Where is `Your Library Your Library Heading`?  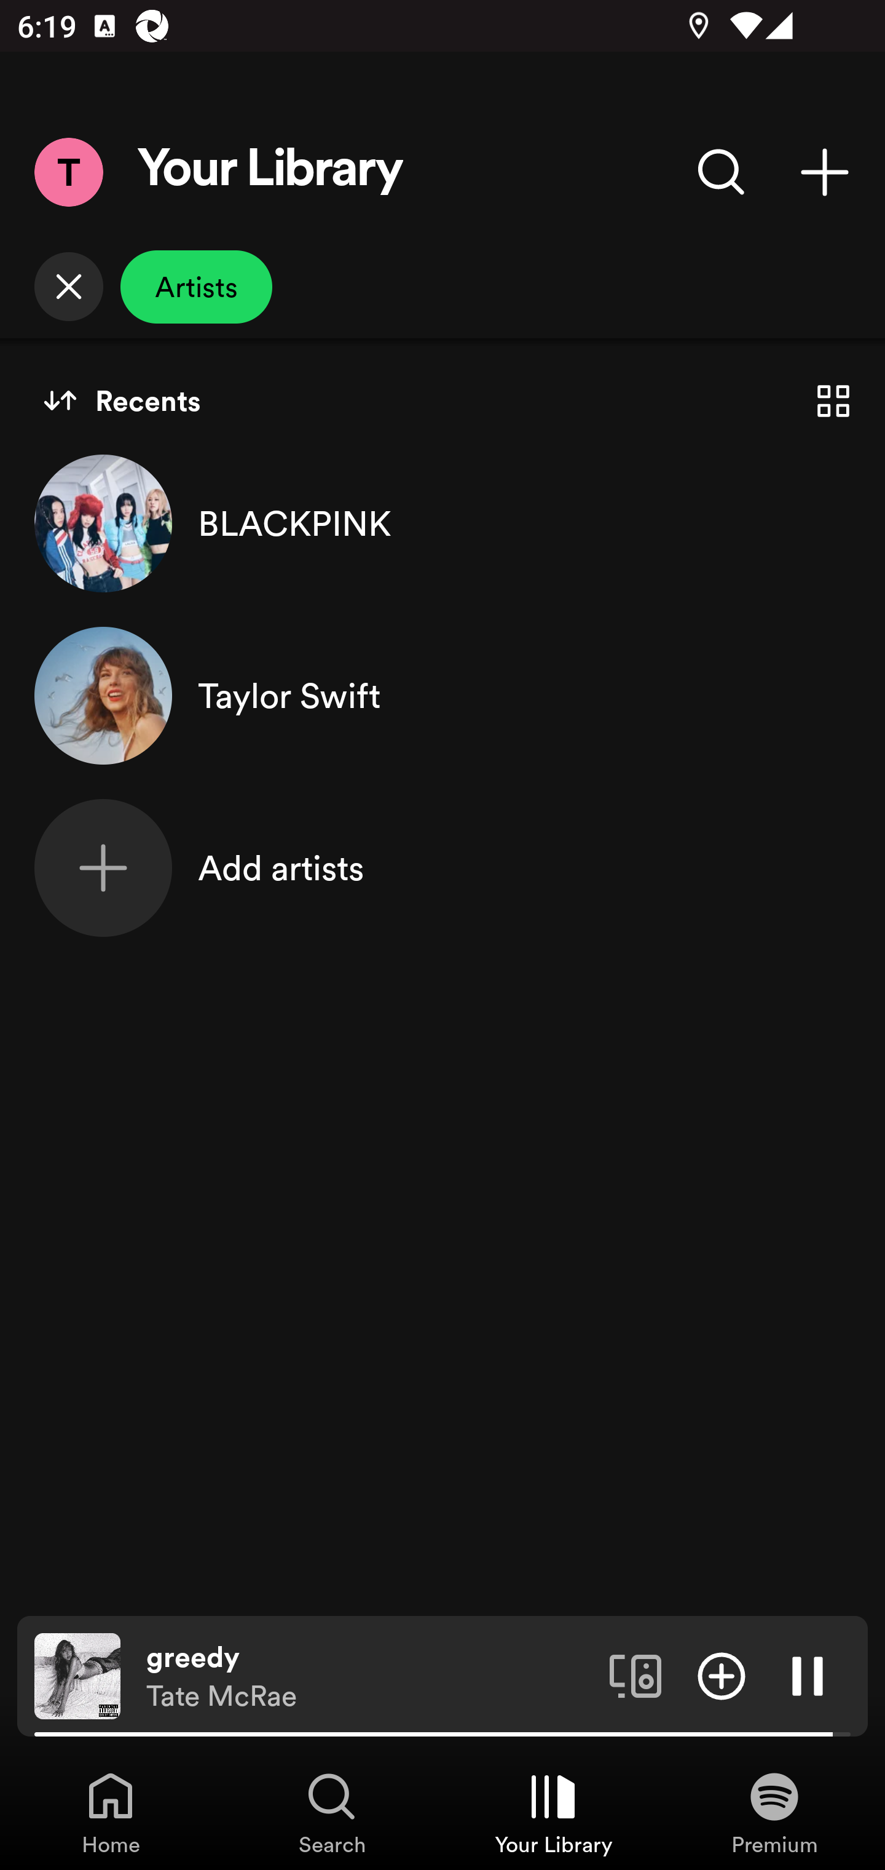
Your Library Your Library Heading is located at coordinates (270, 172).